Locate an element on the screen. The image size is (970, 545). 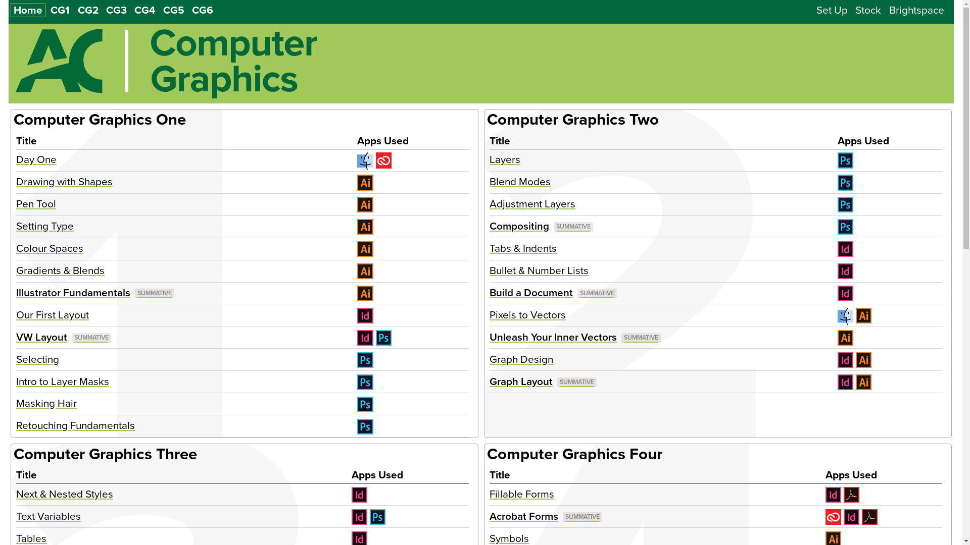
Gradients & Blends is located at coordinates (61, 270).